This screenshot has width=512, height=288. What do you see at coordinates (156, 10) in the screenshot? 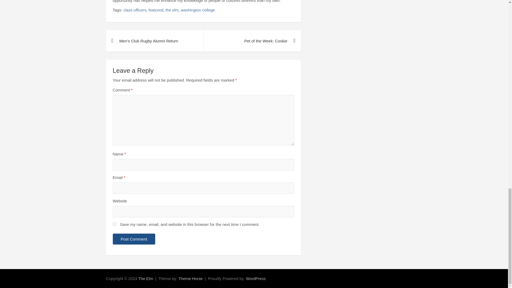
I see `featured` at bounding box center [156, 10].